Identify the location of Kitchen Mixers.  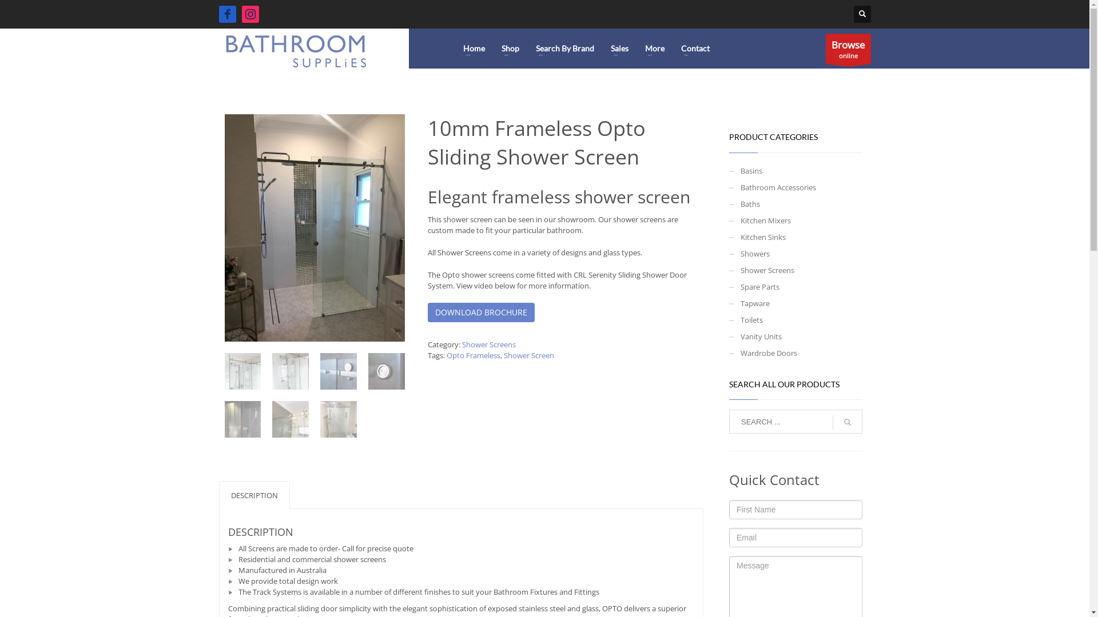
(796, 221).